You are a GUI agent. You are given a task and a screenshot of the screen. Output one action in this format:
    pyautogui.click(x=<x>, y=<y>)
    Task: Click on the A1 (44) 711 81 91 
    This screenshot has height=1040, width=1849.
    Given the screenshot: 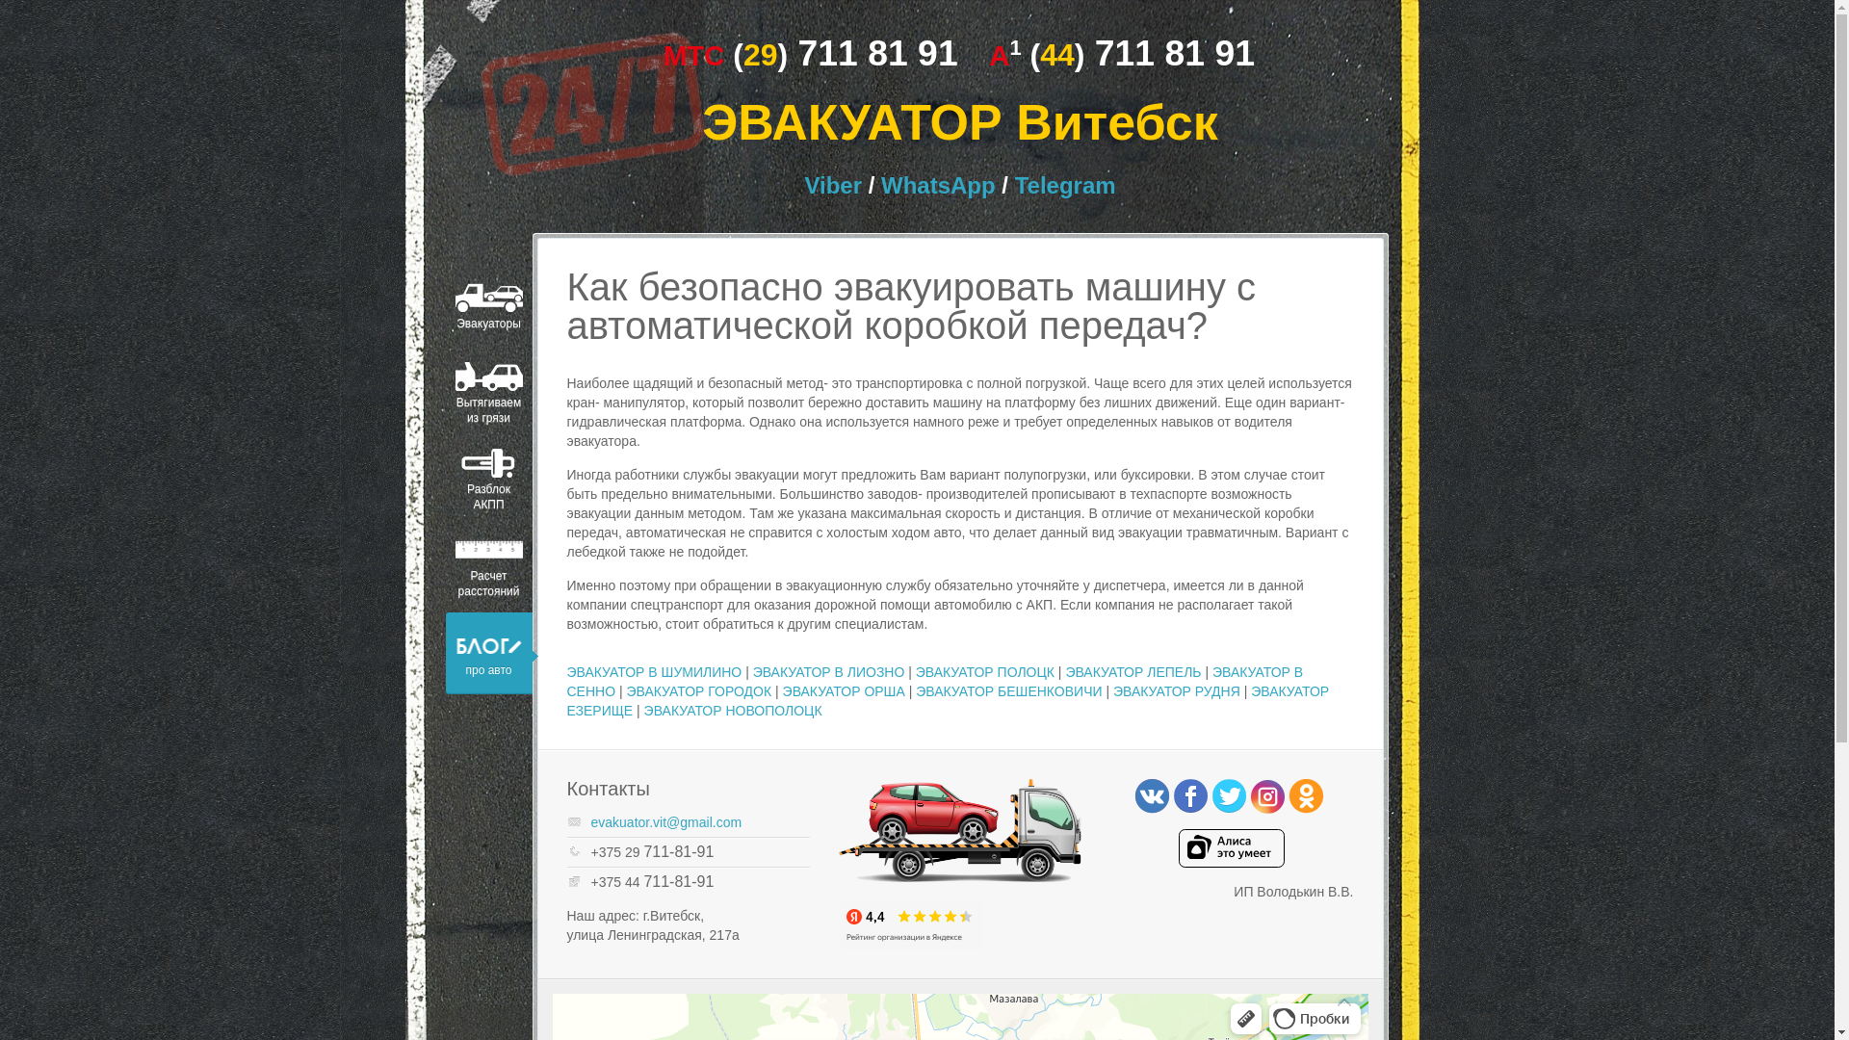 What is the action you would take?
    pyautogui.click(x=1127, y=56)
    